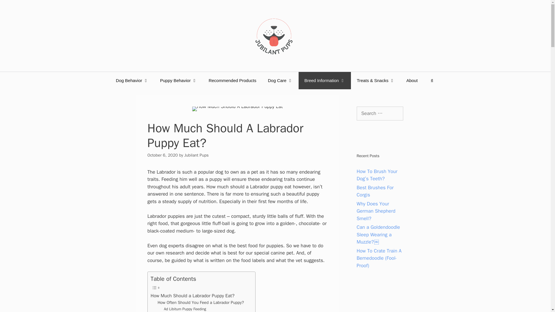  I want to click on Ad Libitum Puppy Feeding, so click(185, 309).